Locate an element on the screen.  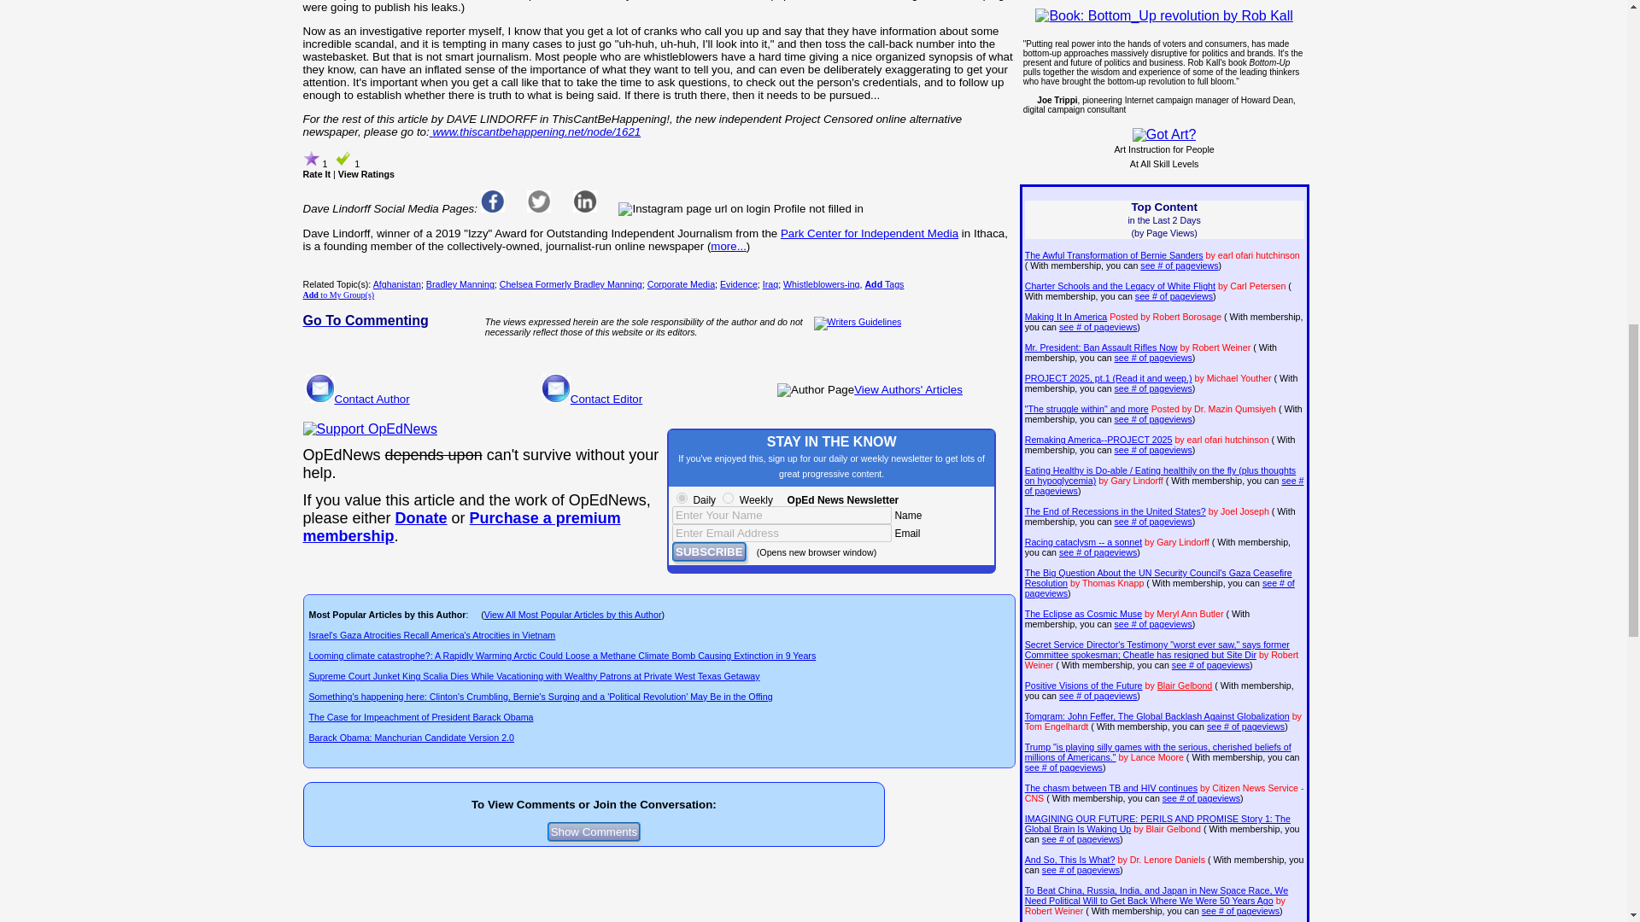
-- is located at coordinates (460, 528).